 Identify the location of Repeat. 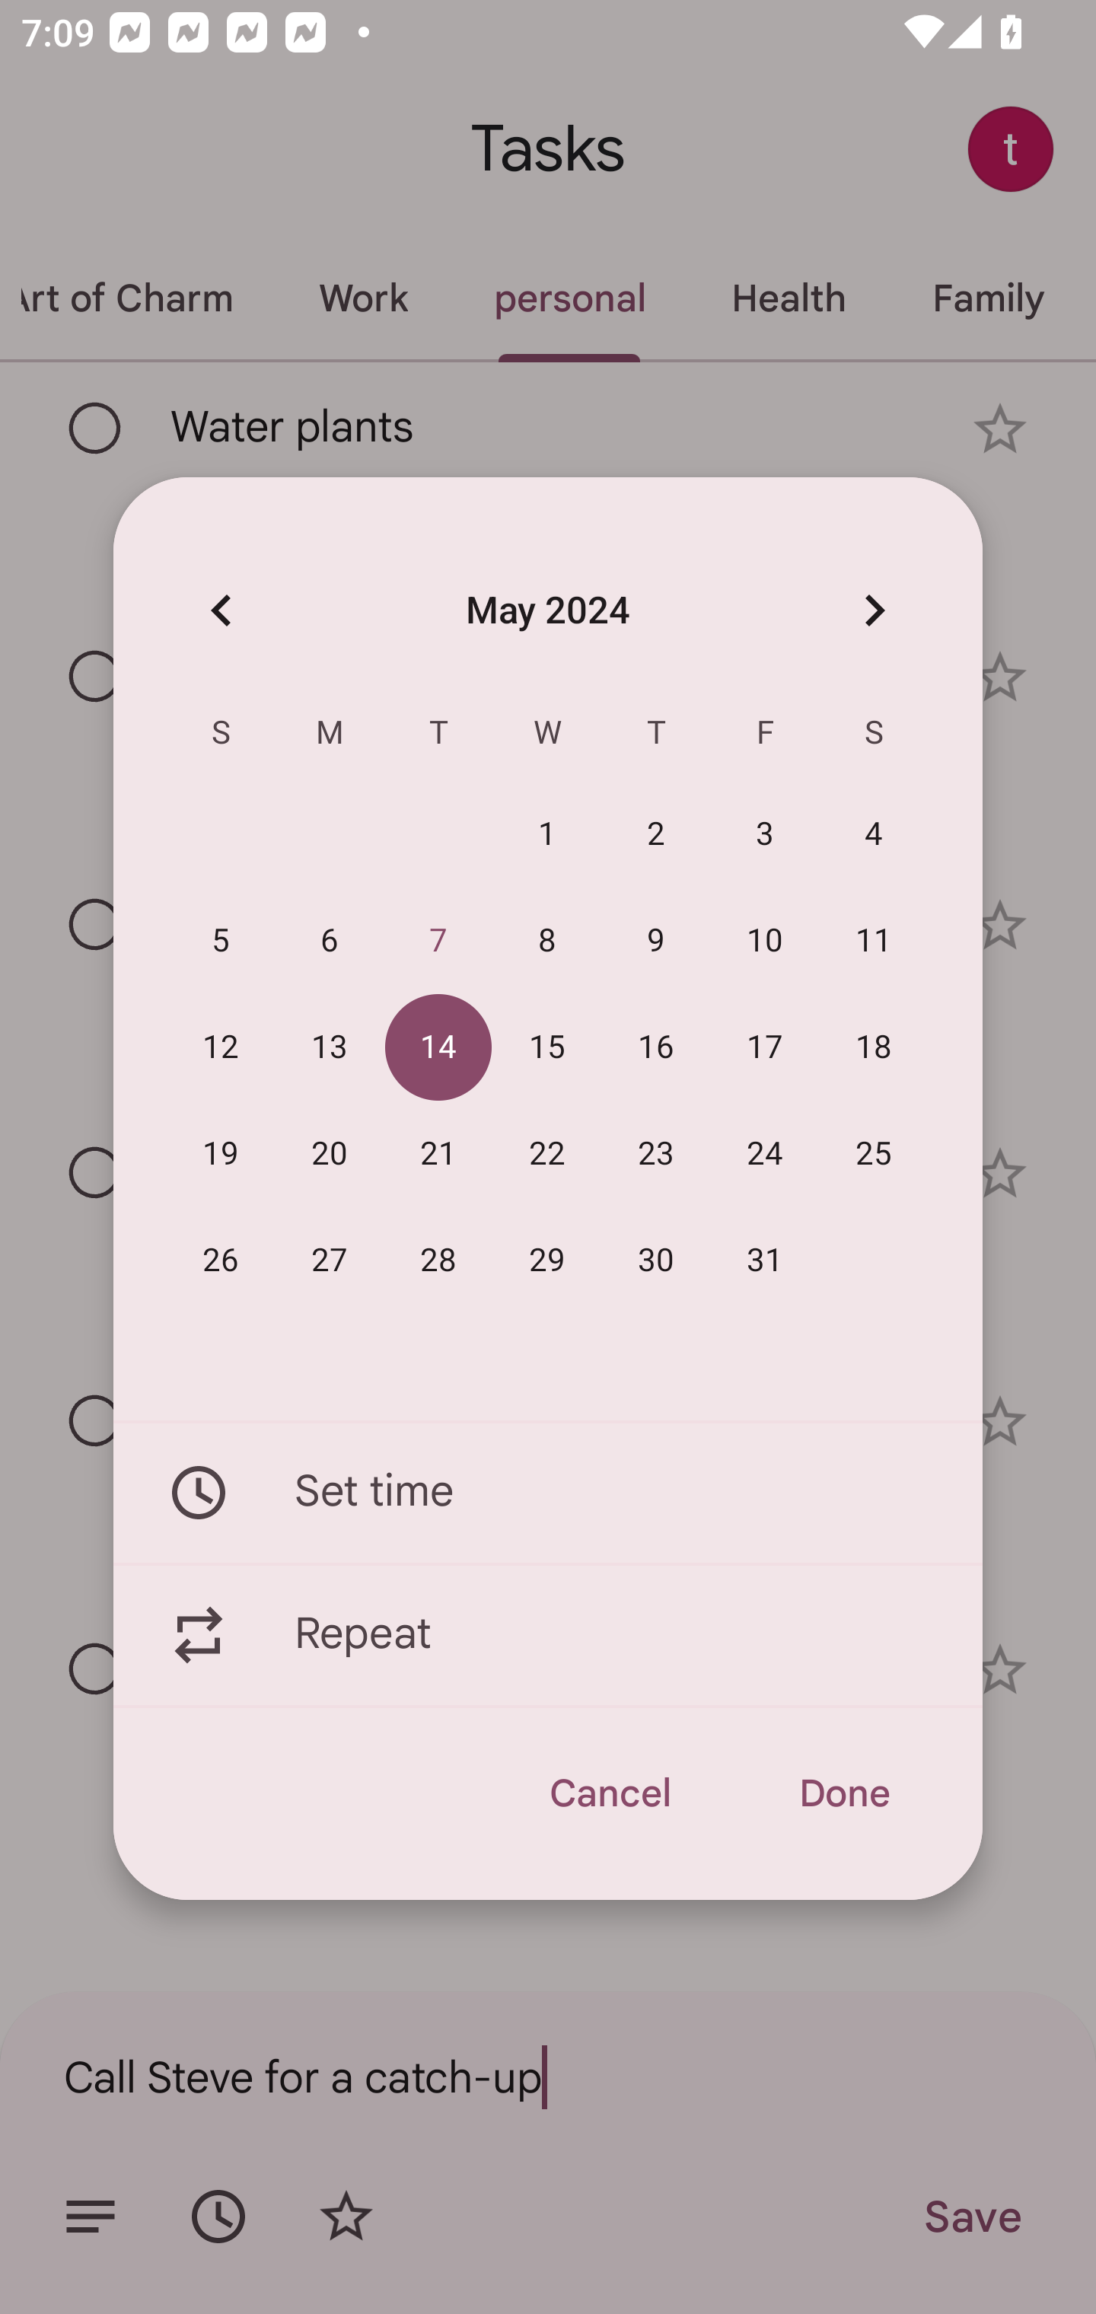
(548, 1636).